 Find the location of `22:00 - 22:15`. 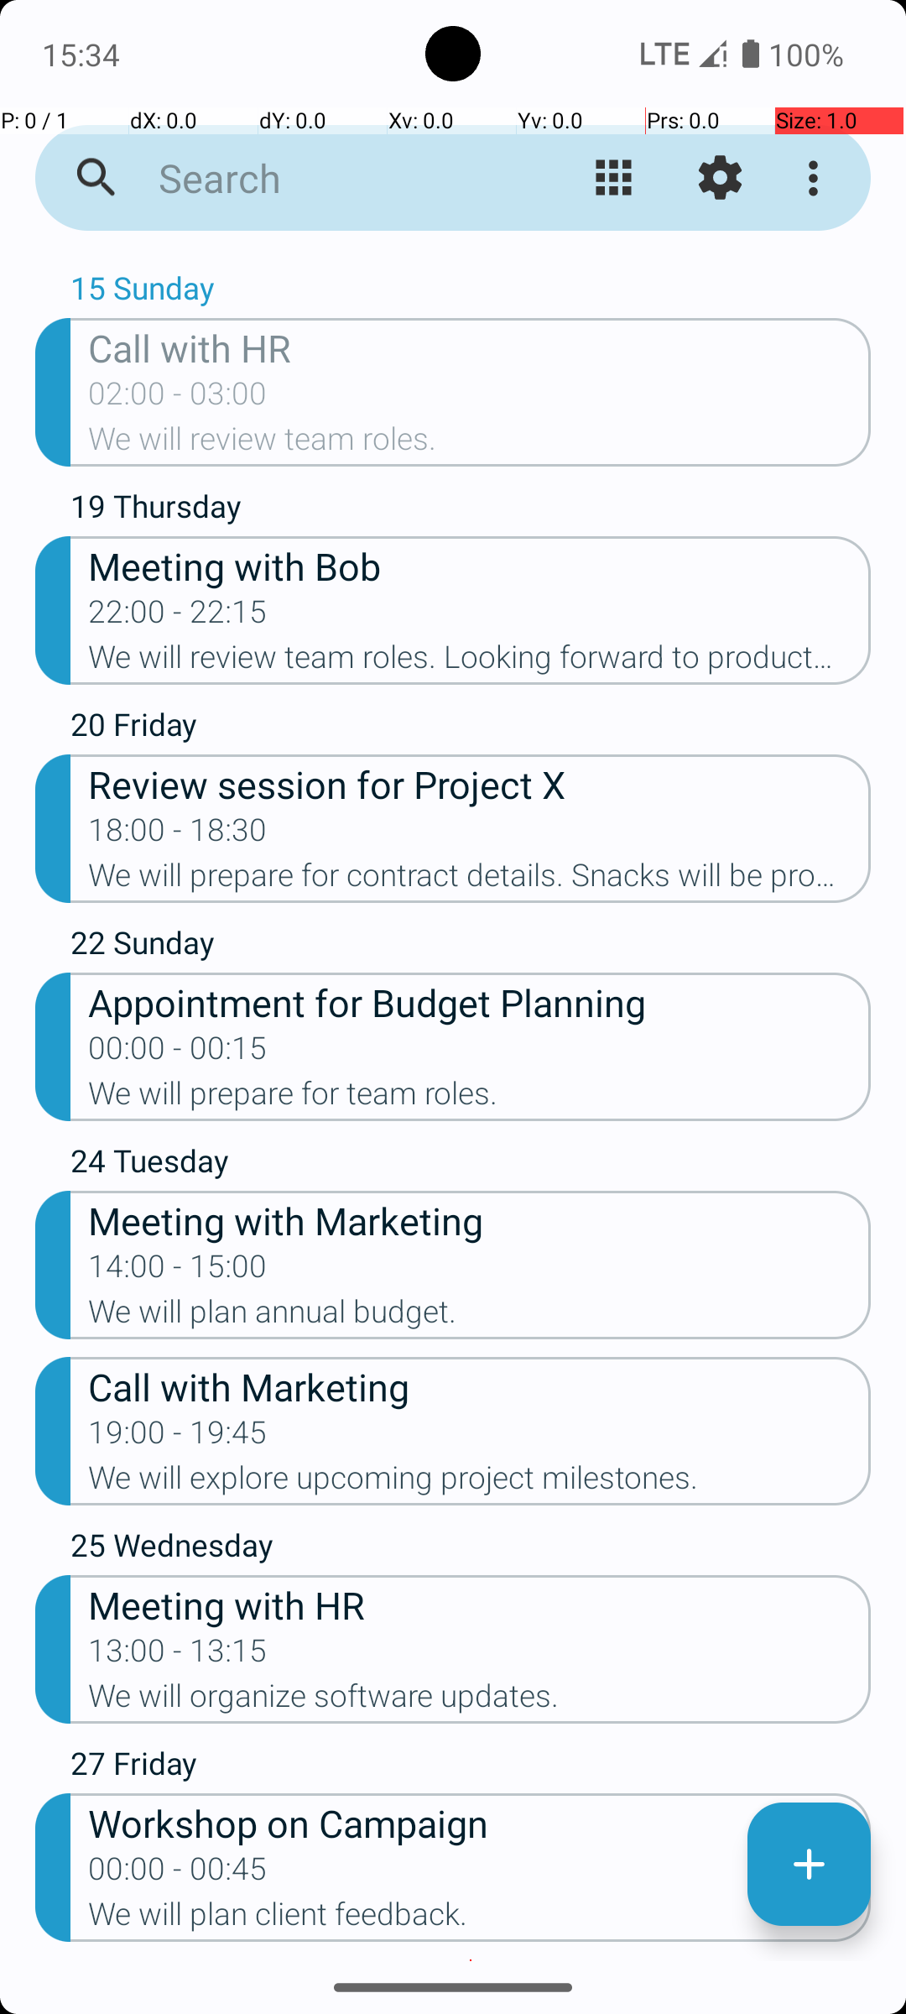

22:00 - 22:15 is located at coordinates (178, 617).